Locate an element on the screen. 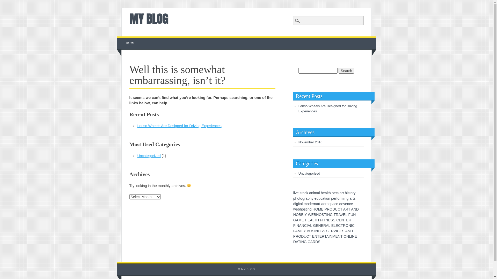 The image size is (497, 279). C is located at coordinates (353, 226).